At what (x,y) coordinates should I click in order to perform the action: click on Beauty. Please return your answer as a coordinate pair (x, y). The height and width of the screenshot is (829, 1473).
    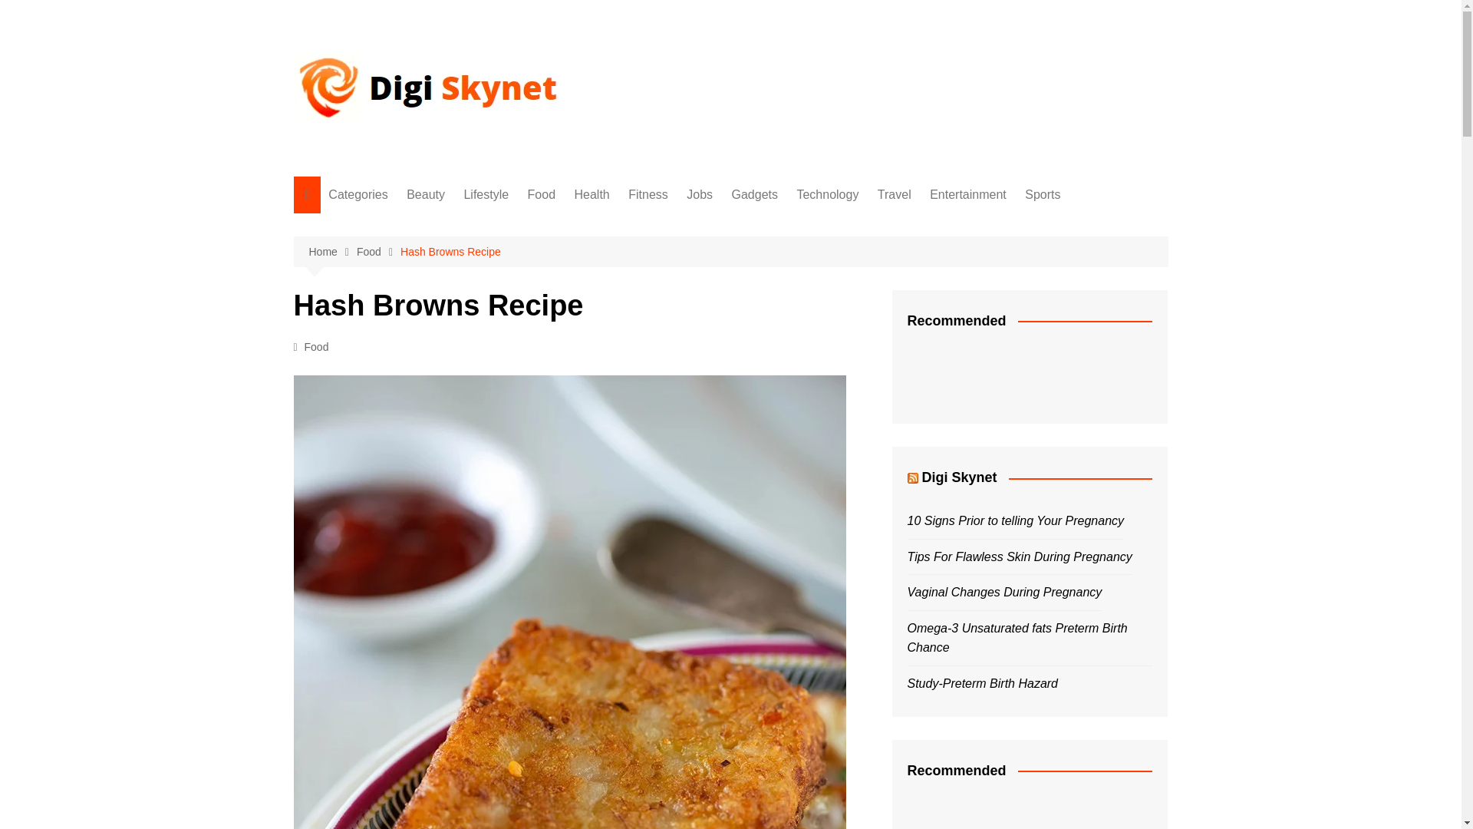
    Looking at the image, I should click on (405, 226).